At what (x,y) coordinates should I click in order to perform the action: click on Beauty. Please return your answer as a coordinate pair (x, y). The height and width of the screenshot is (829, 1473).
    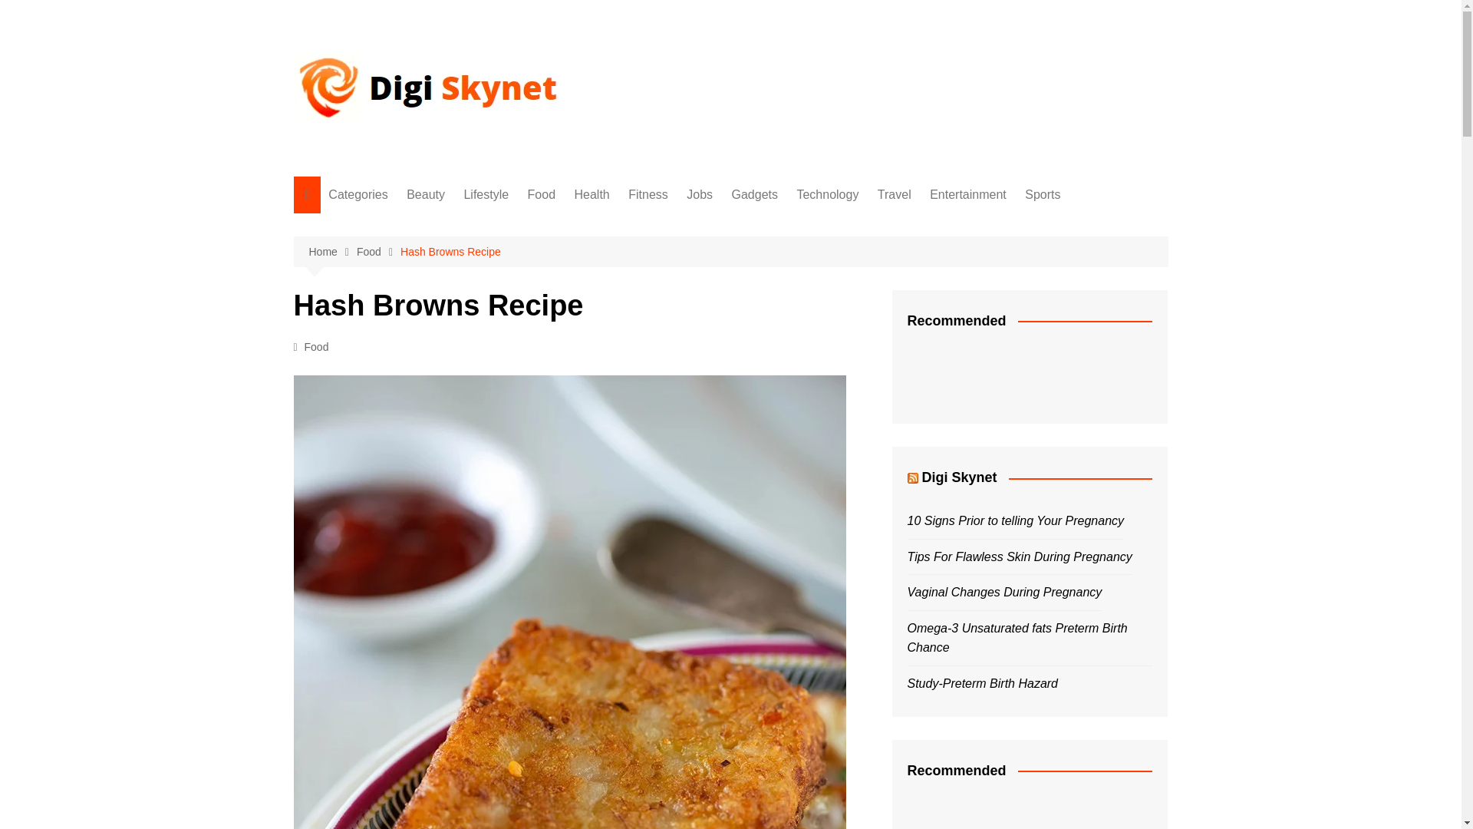
    Looking at the image, I should click on (405, 226).